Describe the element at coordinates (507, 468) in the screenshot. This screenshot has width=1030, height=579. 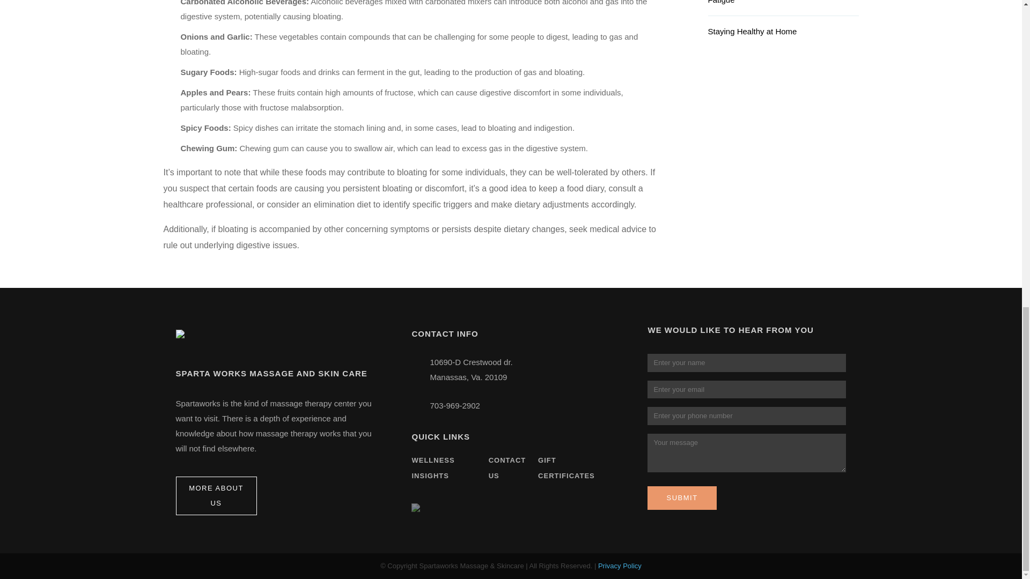
I see `CONTACT US` at that location.